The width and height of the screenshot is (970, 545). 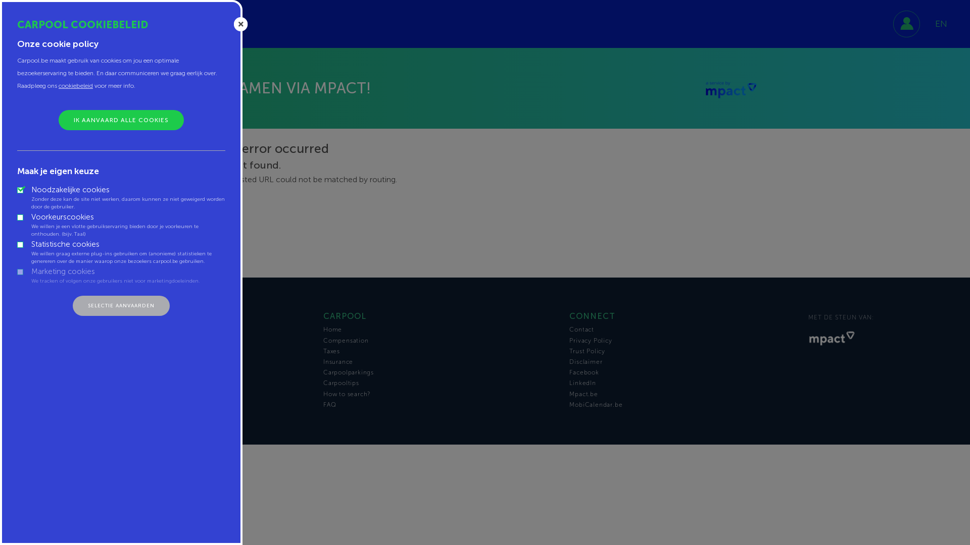 What do you see at coordinates (439, 341) in the screenshot?
I see `Compensation` at bounding box center [439, 341].